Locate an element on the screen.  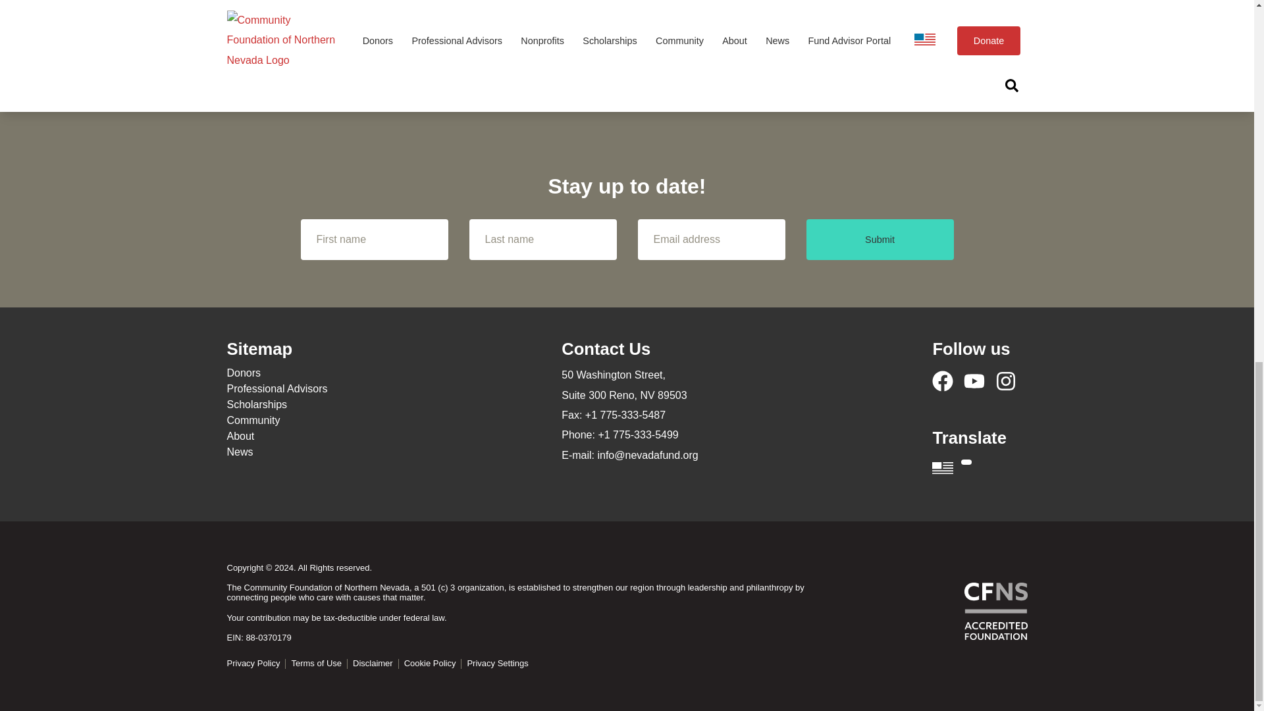
YouTube is located at coordinates (974, 381).